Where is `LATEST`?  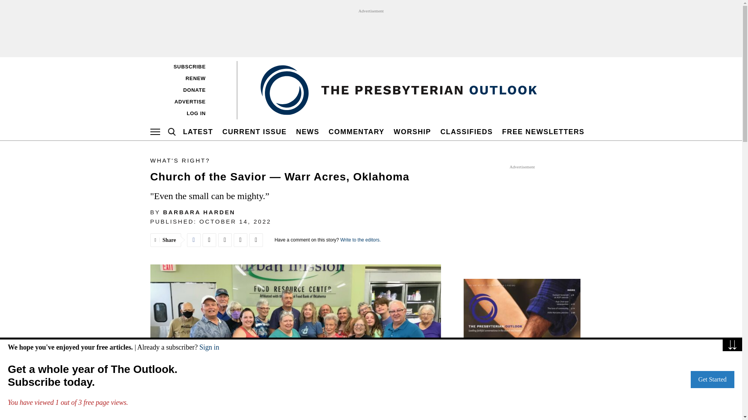
LATEST is located at coordinates (198, 131).